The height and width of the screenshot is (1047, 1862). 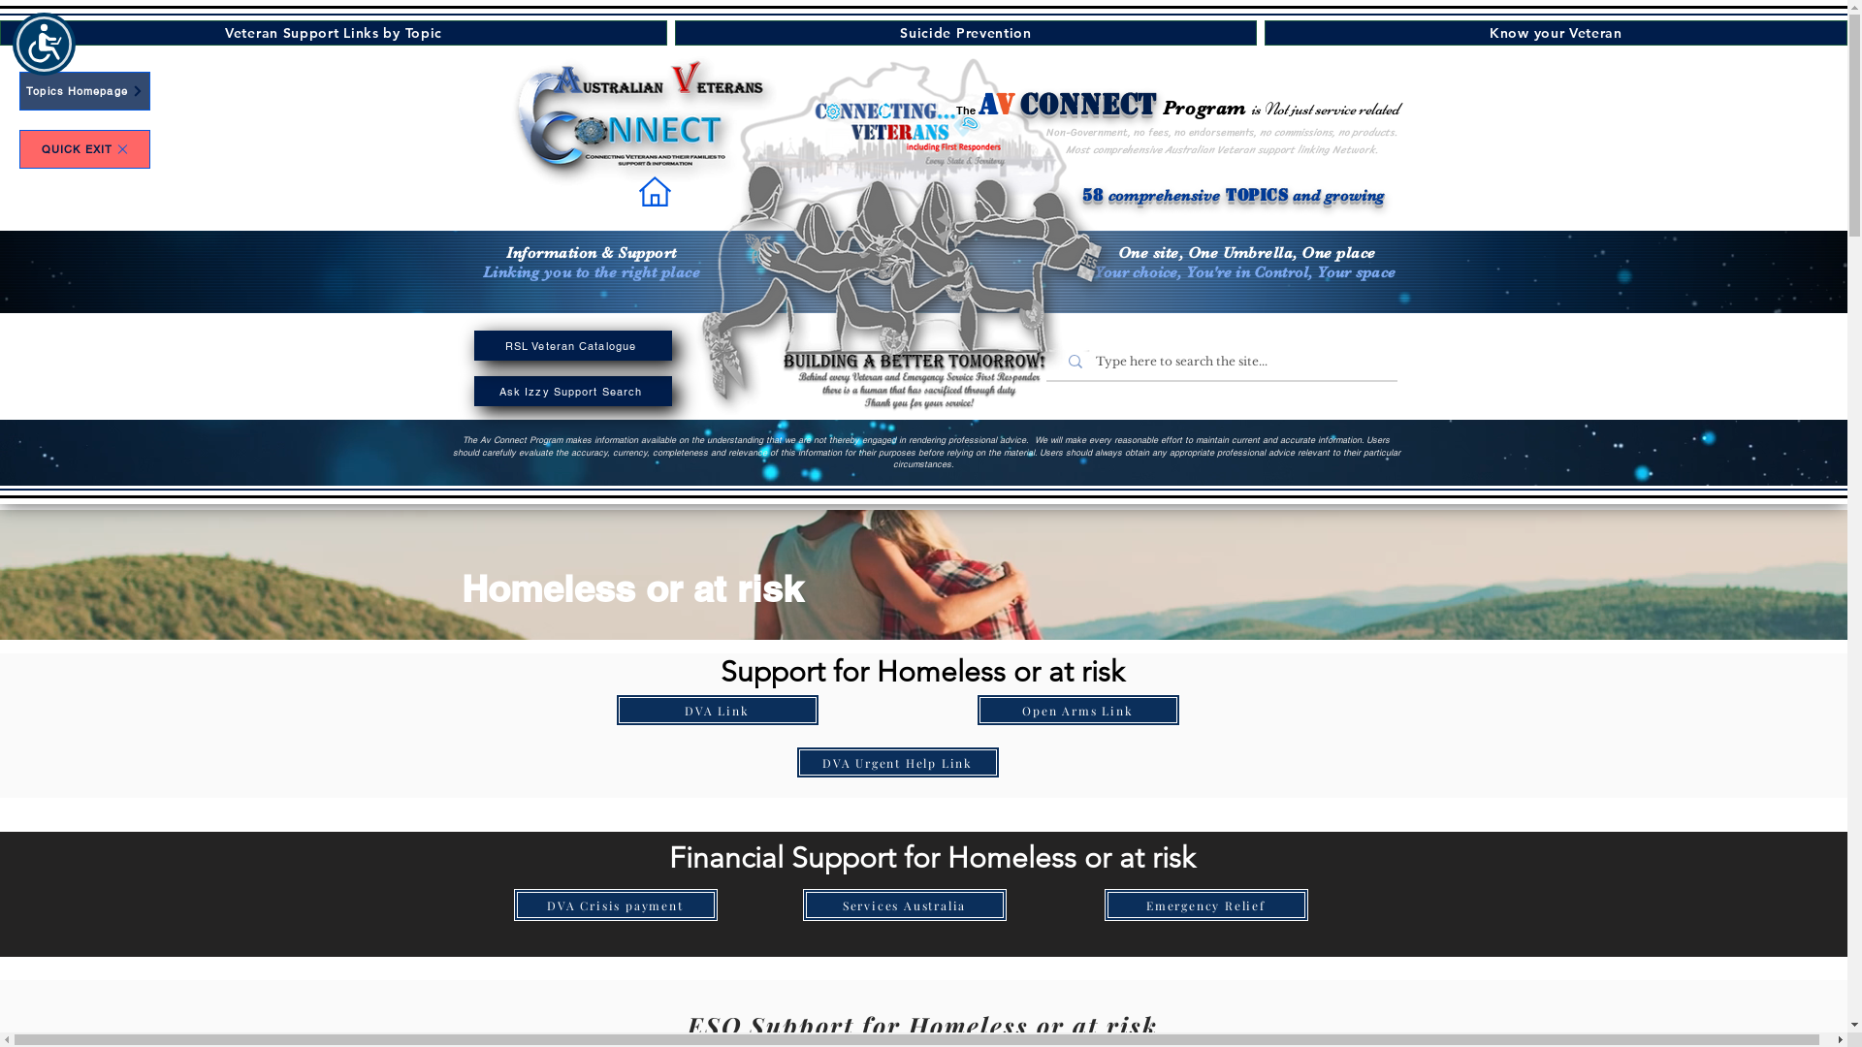 I want to click on Veteran Support Links by Topic, so click(x=334, y=33).